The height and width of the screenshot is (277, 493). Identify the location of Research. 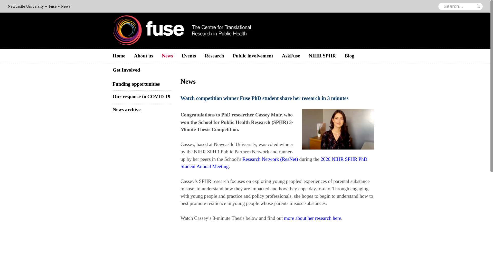
(214, 56).